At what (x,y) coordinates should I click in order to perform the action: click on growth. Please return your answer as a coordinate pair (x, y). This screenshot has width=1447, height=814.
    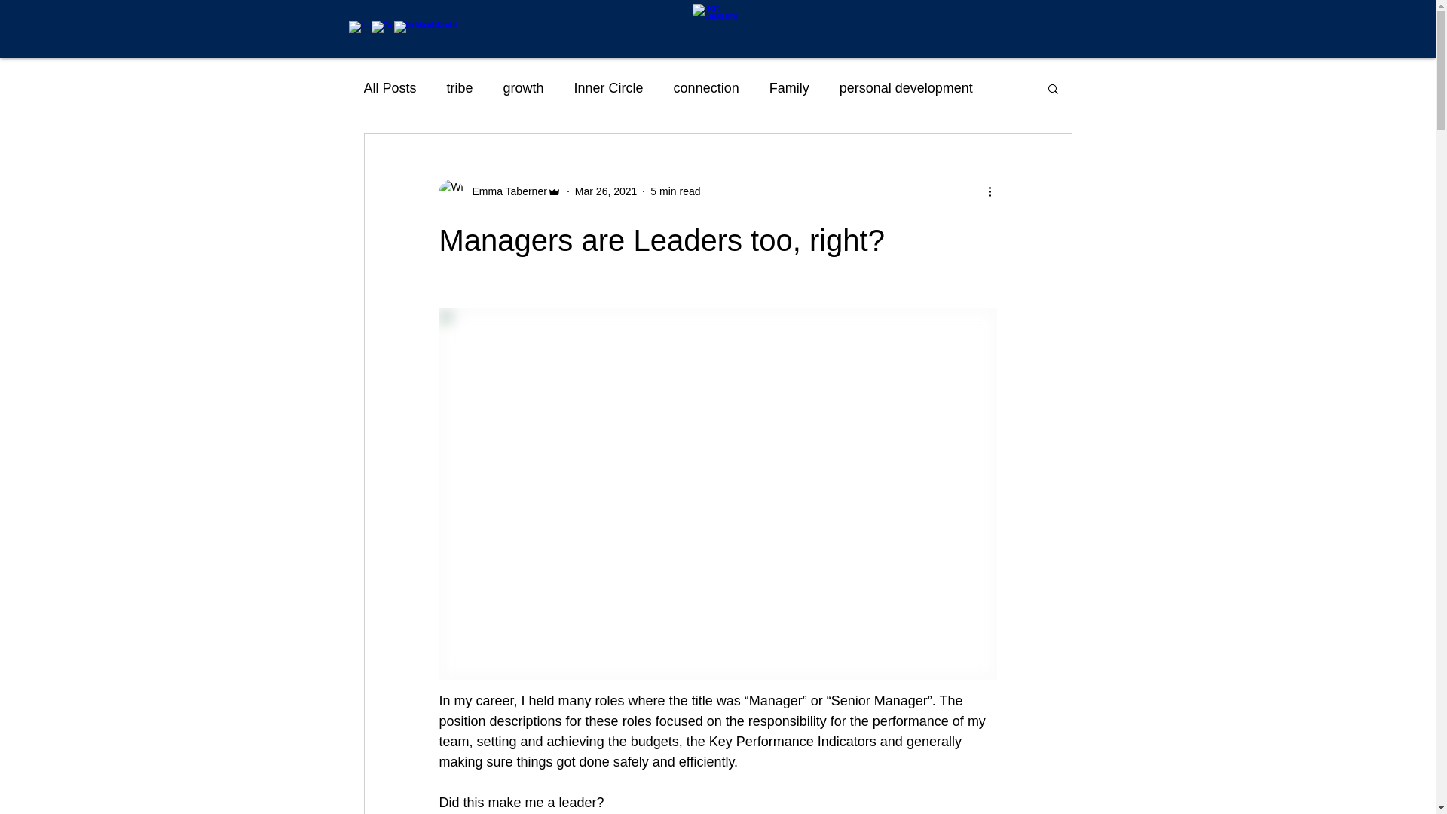
    Looking at the image, I should click on (524, 87).